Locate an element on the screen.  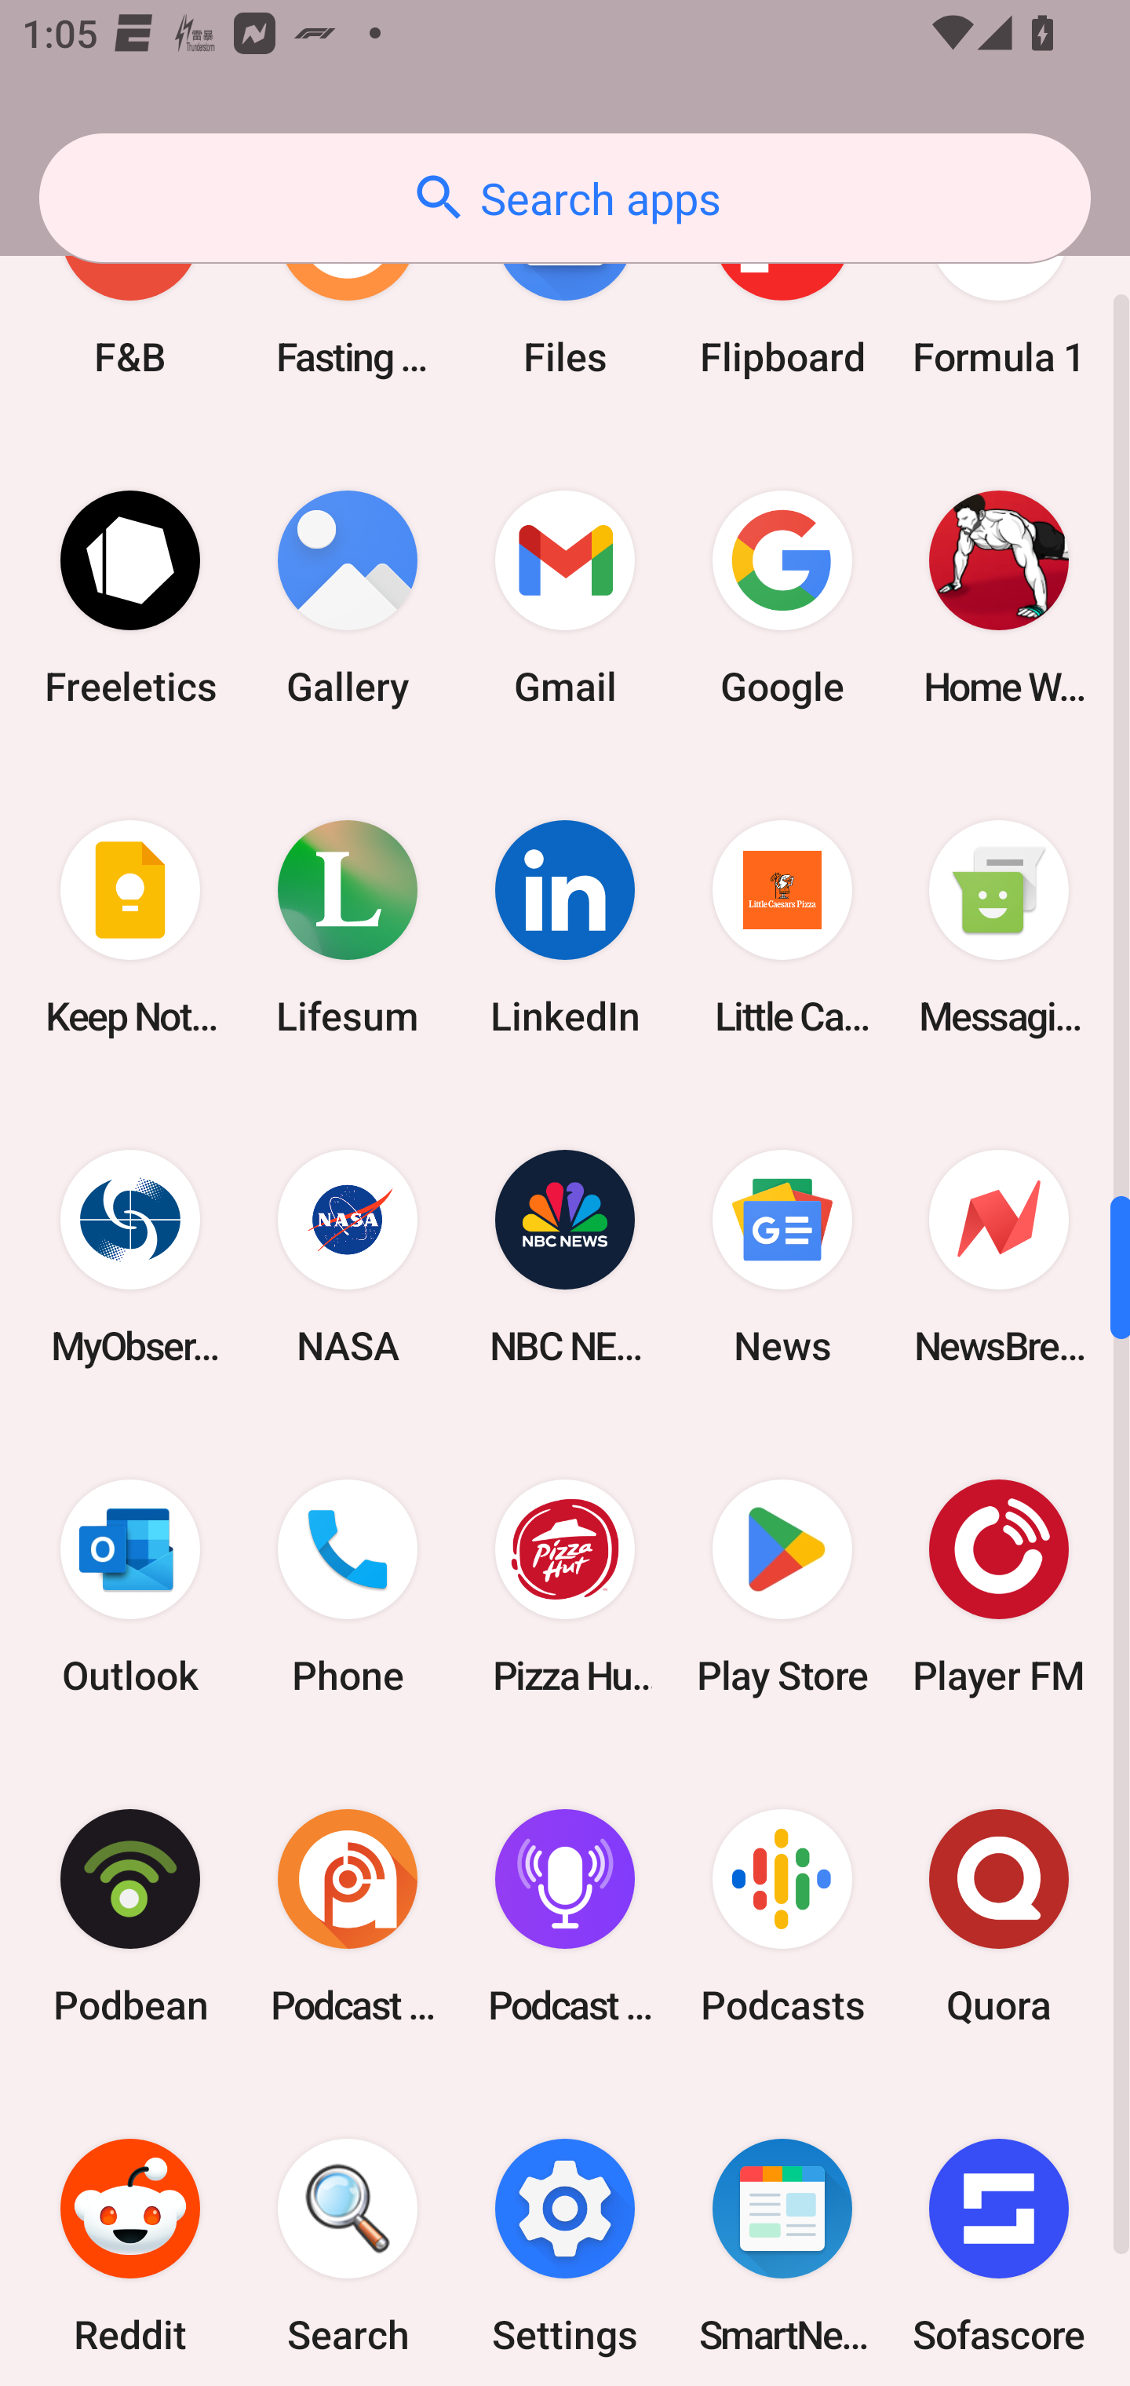
Quora is located at coordinates (999, 1915).